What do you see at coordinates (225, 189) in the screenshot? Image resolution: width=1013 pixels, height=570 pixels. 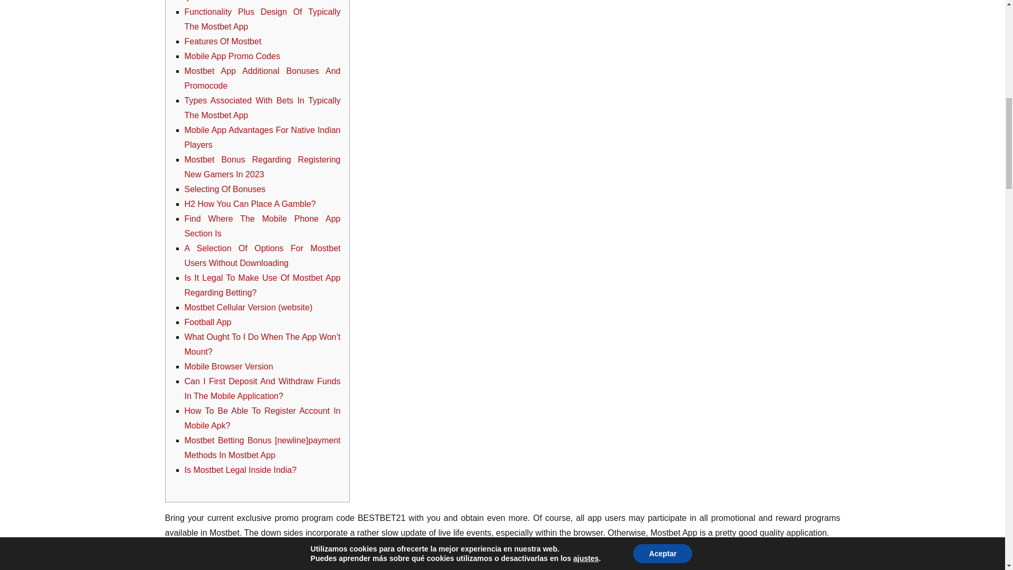 I see `Selecting Of Bonuses` at bounding box center [225, 189].